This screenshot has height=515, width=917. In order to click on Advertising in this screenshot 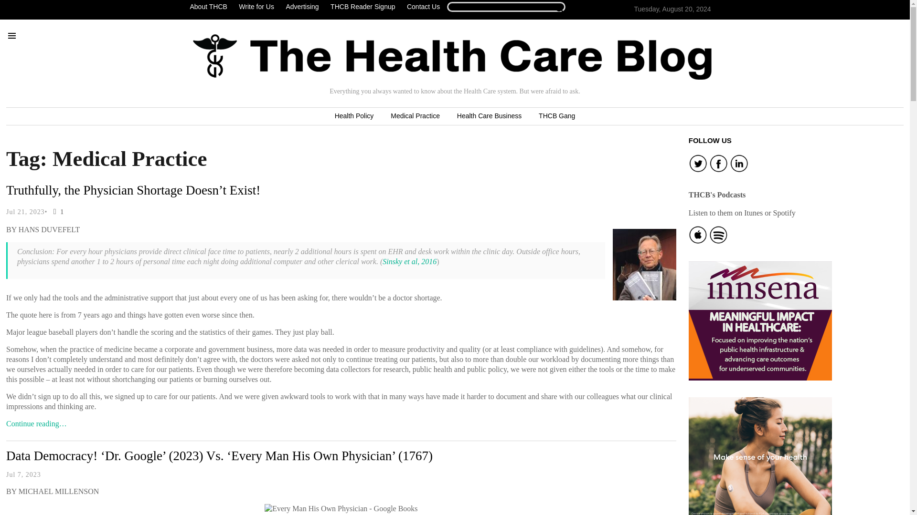, I will do `click(302, 7)`.